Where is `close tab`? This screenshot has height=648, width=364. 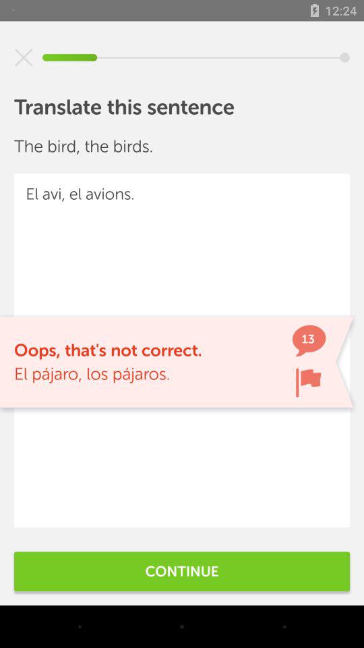 close tab is located at coordinates (24, 57).